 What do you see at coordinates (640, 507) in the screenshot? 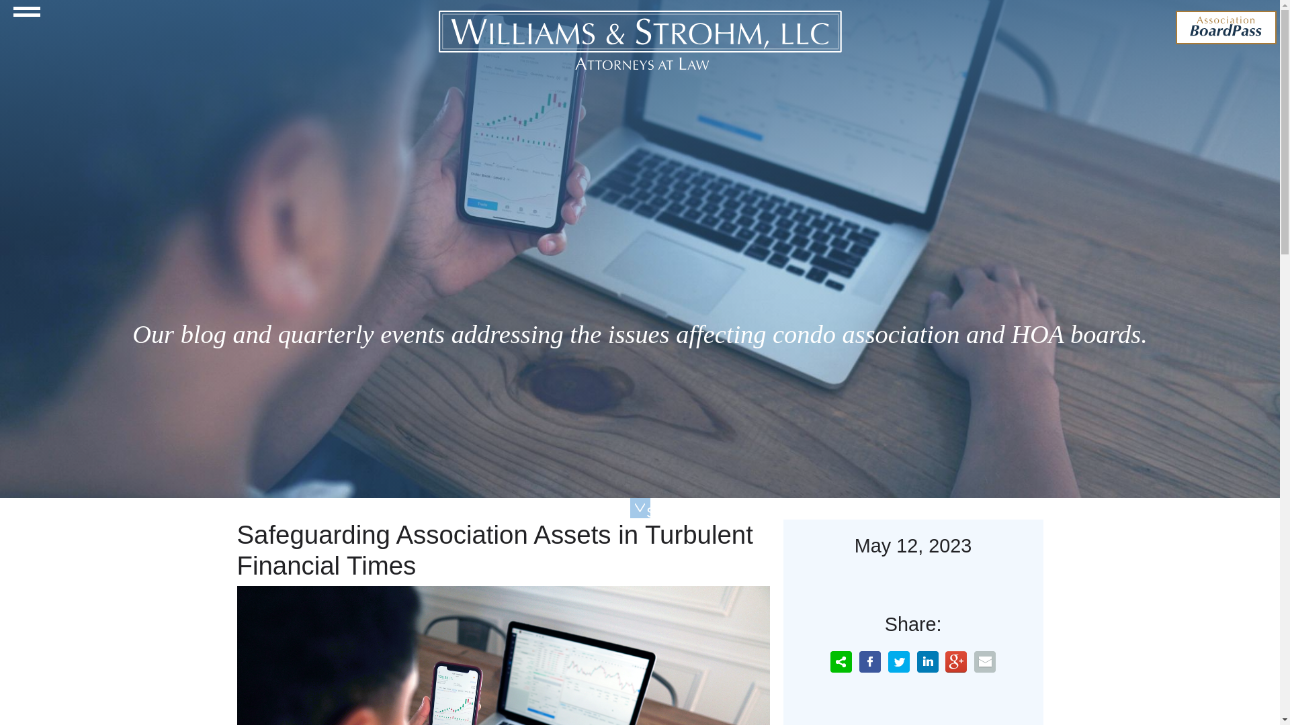
I see `SCROLL DOWN FOR MORE` at bounding box center [640, 507].